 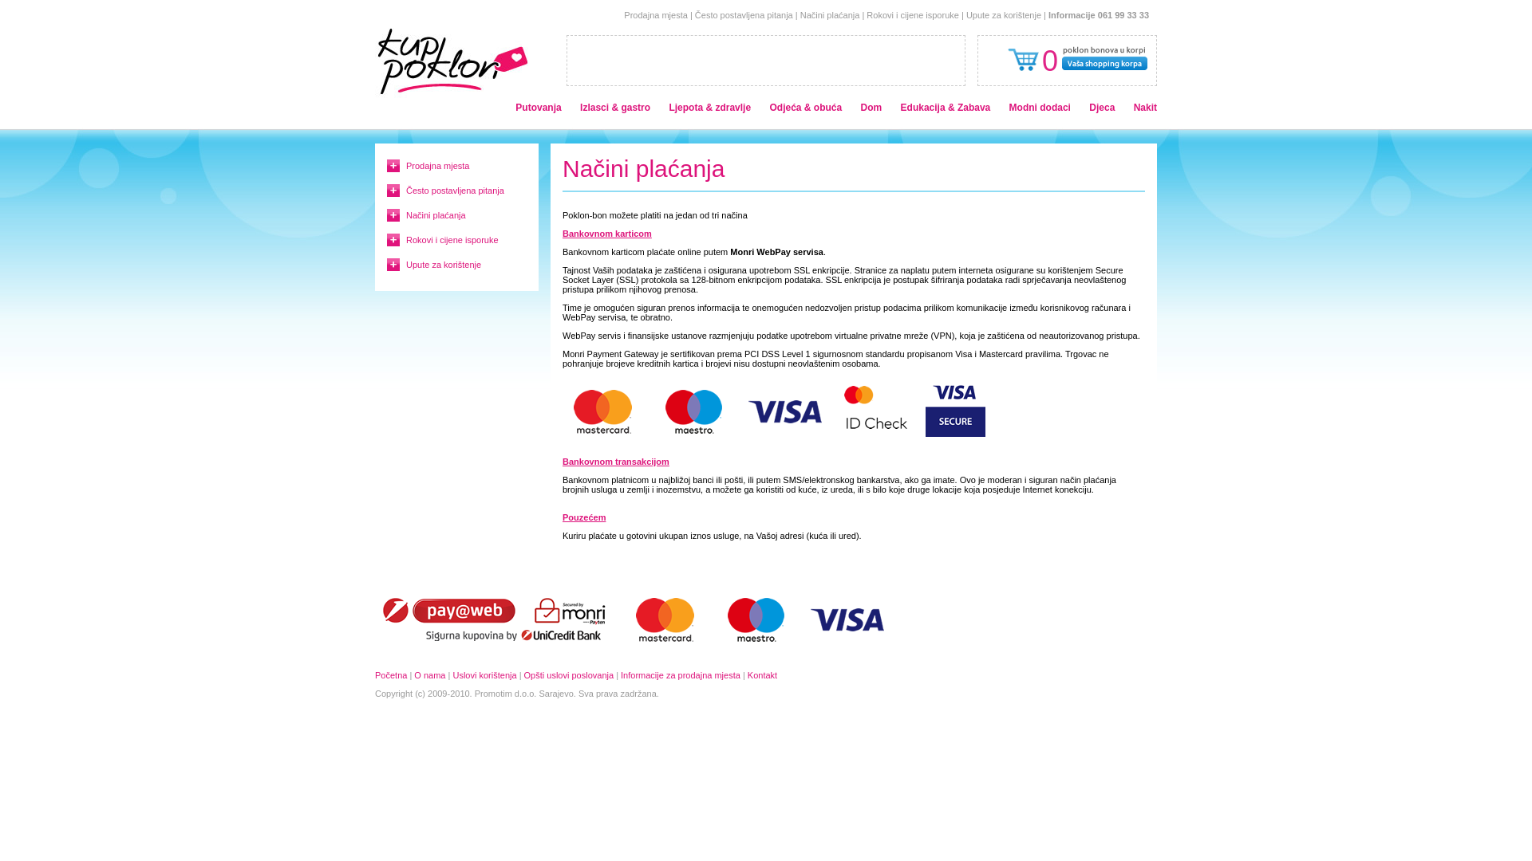 What do you see at coordinates (615, 108) in the screenshot?
I see `Izlasci & gastro` at bounding box center [615, 108].